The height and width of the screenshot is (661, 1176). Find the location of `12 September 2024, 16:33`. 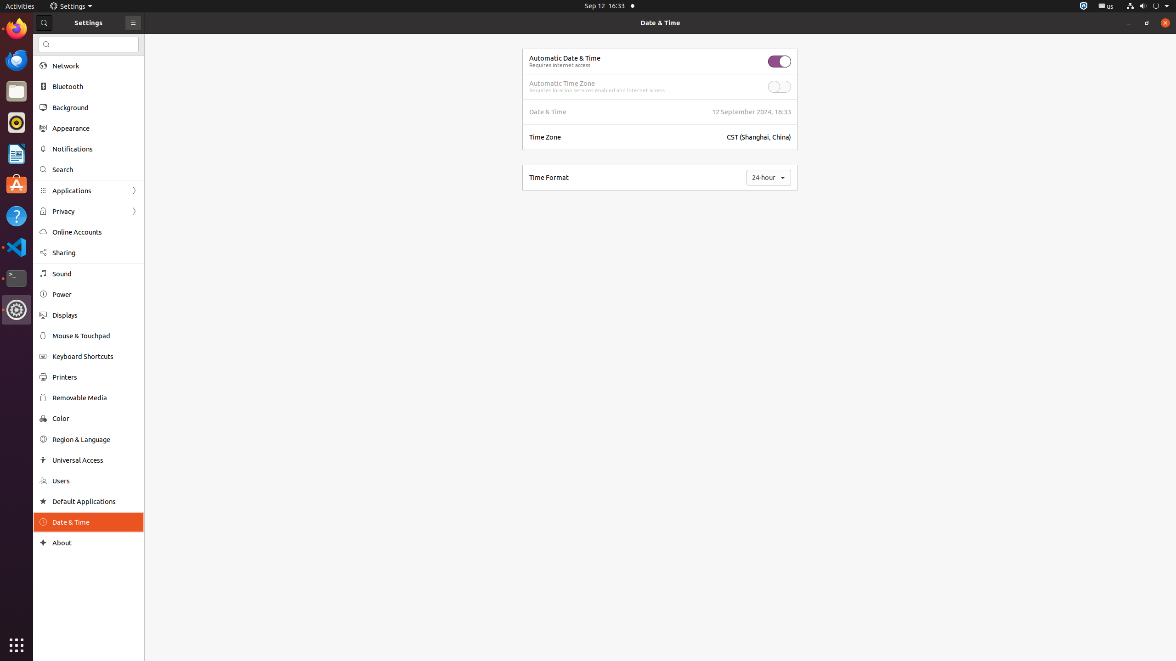

12 September 2024, 16:33 is located at coordinates (752, 112).